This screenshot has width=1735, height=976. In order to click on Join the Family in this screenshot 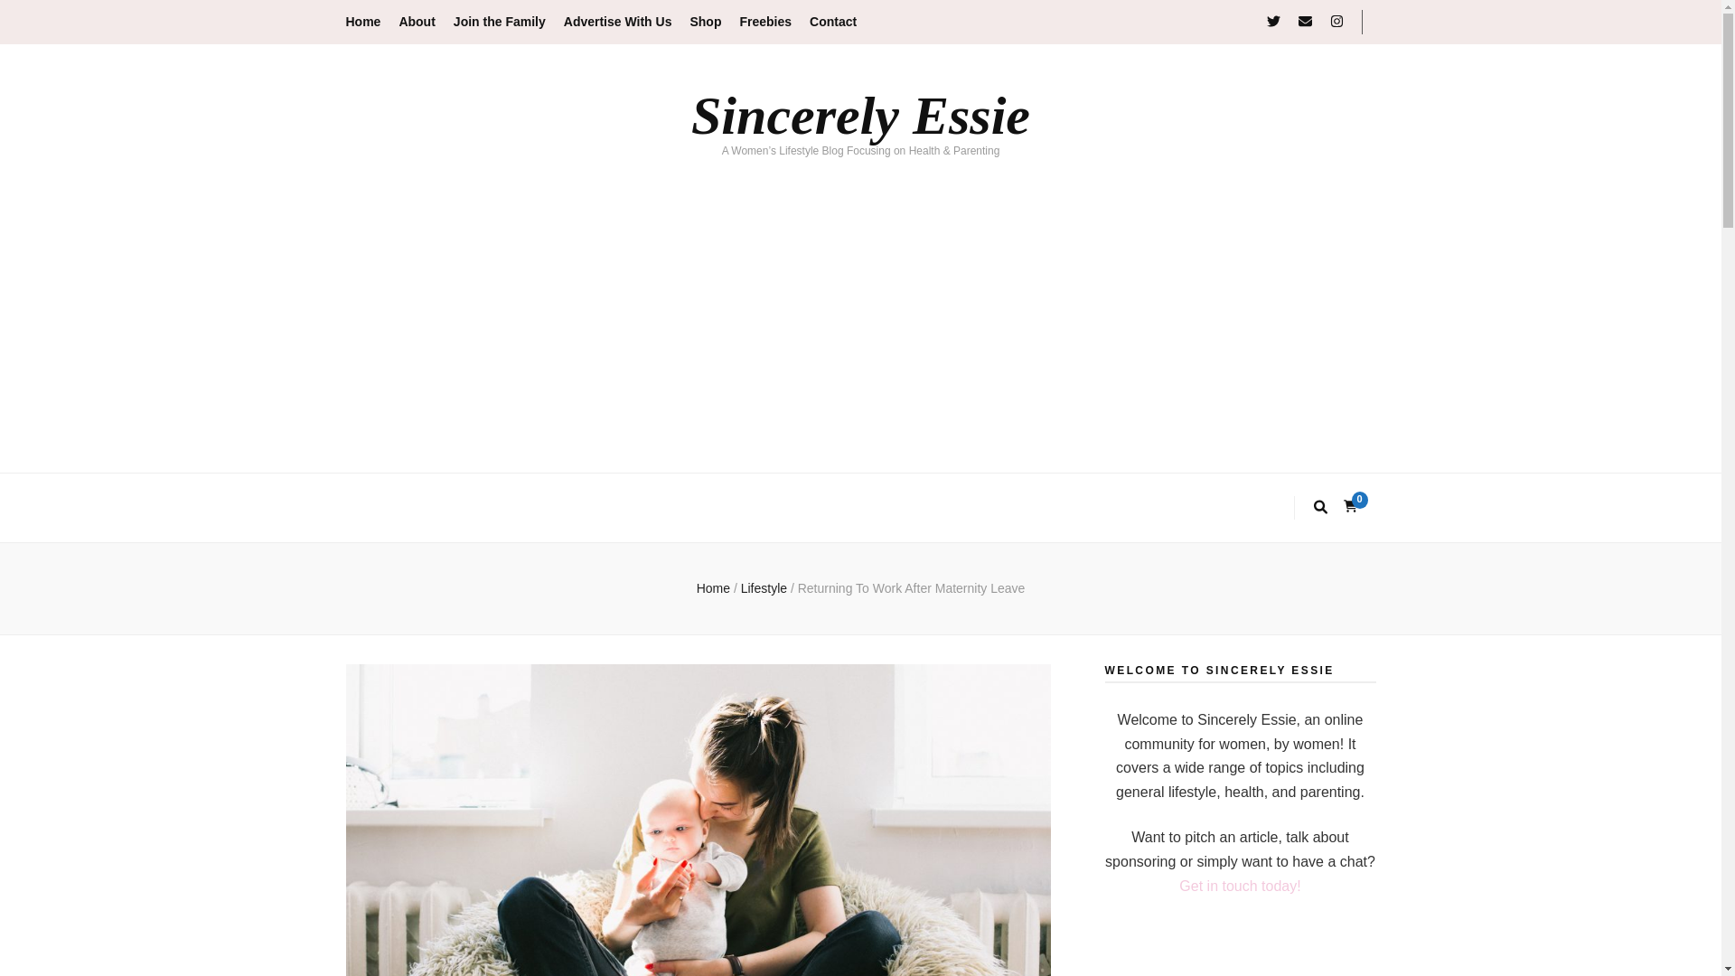, I will do `click(499, 22)`.